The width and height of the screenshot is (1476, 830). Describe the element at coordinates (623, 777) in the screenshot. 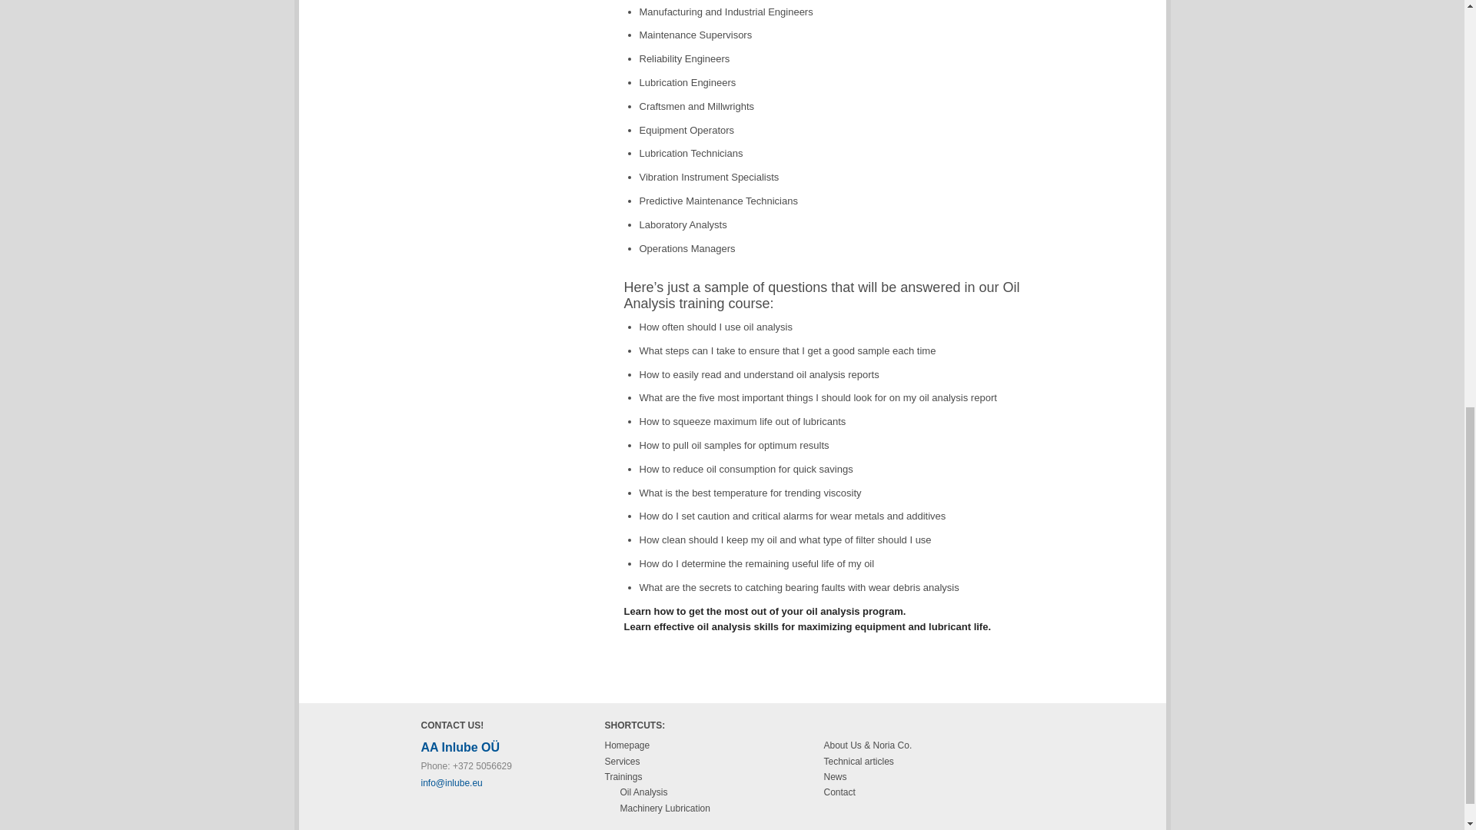

I see `Trainings` at that location.